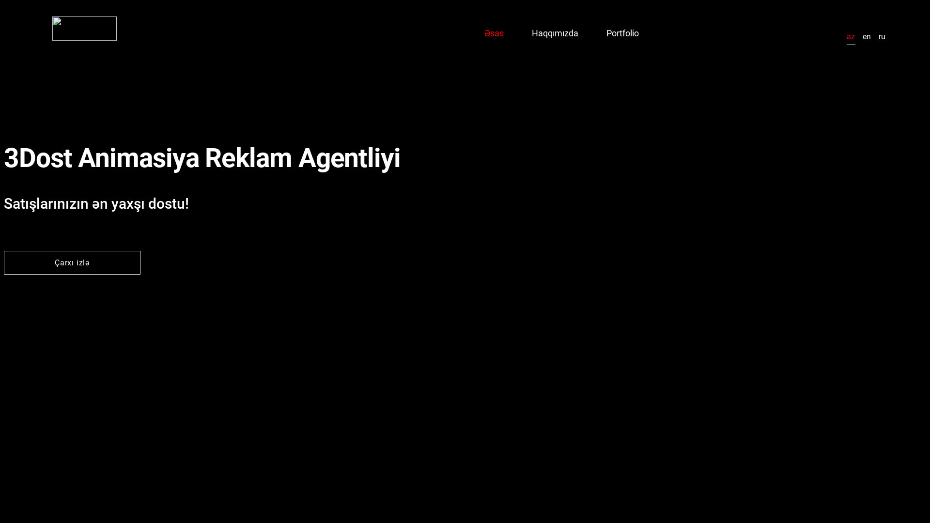 Image resolution: width=930 pixels, height=523 pixels. I want to click on az, so click(851, 37).